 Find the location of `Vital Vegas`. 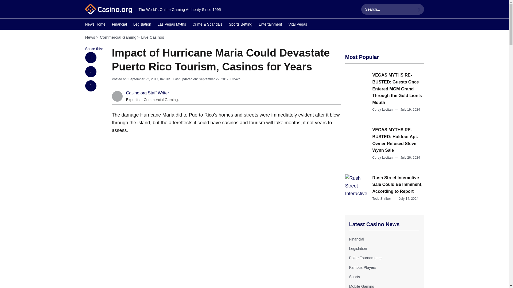

Vital Vegas is located at coordinates (298, 25).